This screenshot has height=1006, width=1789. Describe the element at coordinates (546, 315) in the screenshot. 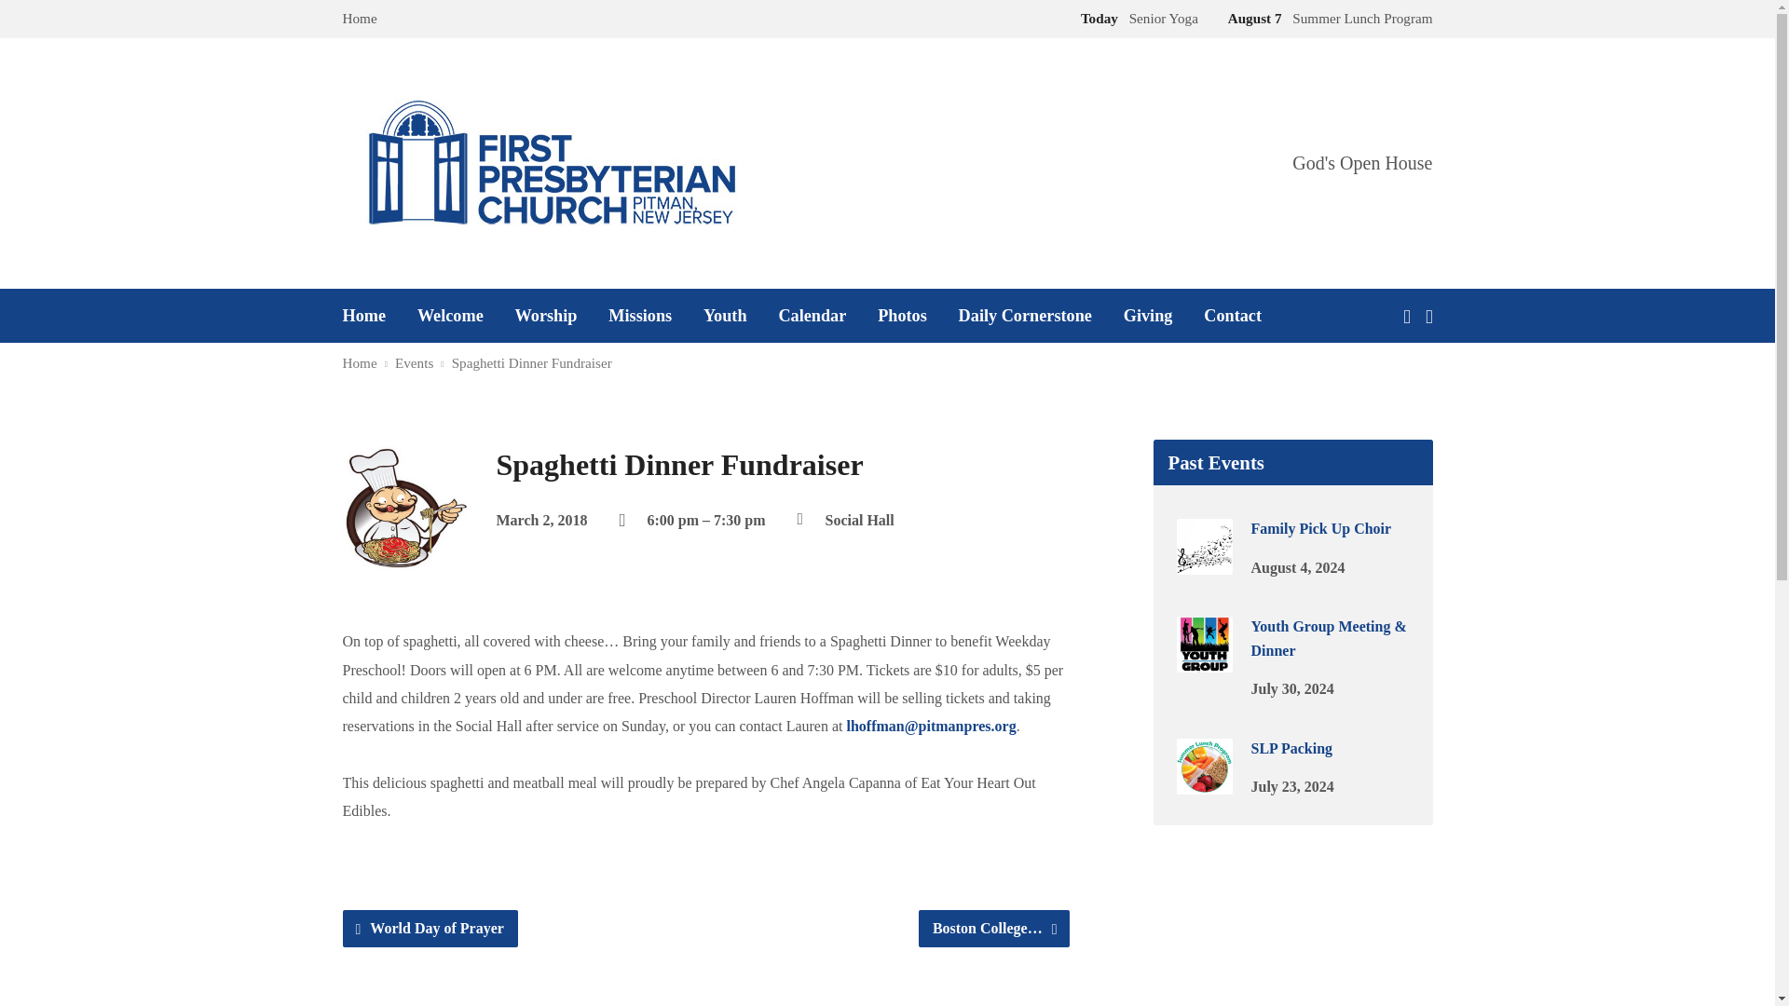

I see `Worship` at that location.